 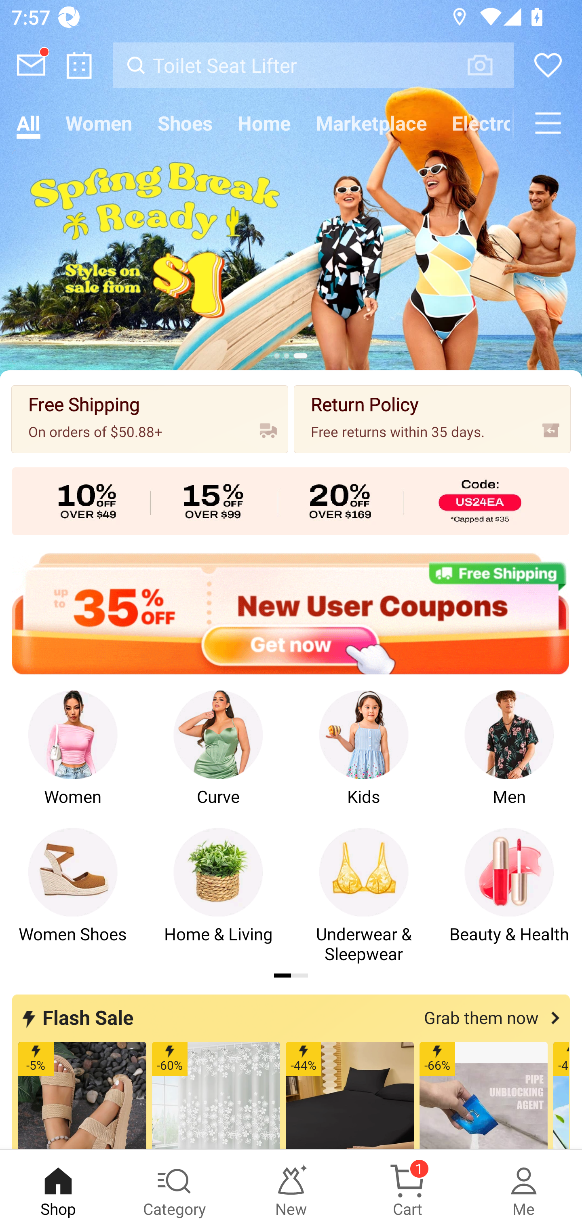 I want to click on Wishlist, so click(x=548, y=65).